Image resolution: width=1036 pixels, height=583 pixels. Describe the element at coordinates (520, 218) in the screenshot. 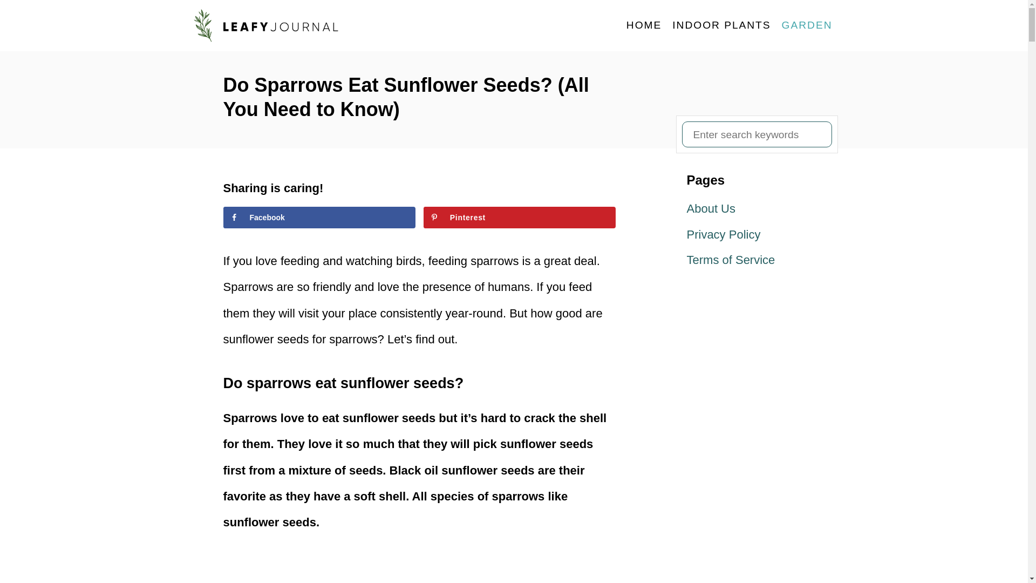

I see `Pinterest` at that location.